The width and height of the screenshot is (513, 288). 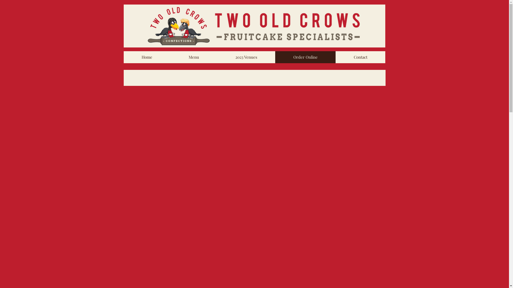 I want to click on Menu, so click(x=194, y=57).